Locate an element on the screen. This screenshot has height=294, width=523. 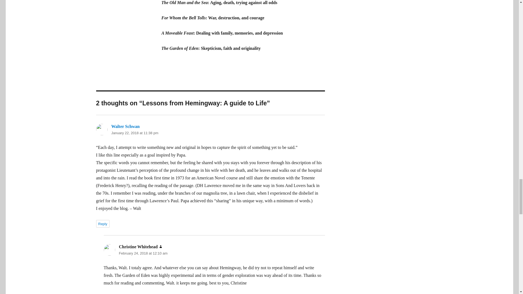
January 22, 2018 at 11:38 pm is located at coordinates (135, 133).